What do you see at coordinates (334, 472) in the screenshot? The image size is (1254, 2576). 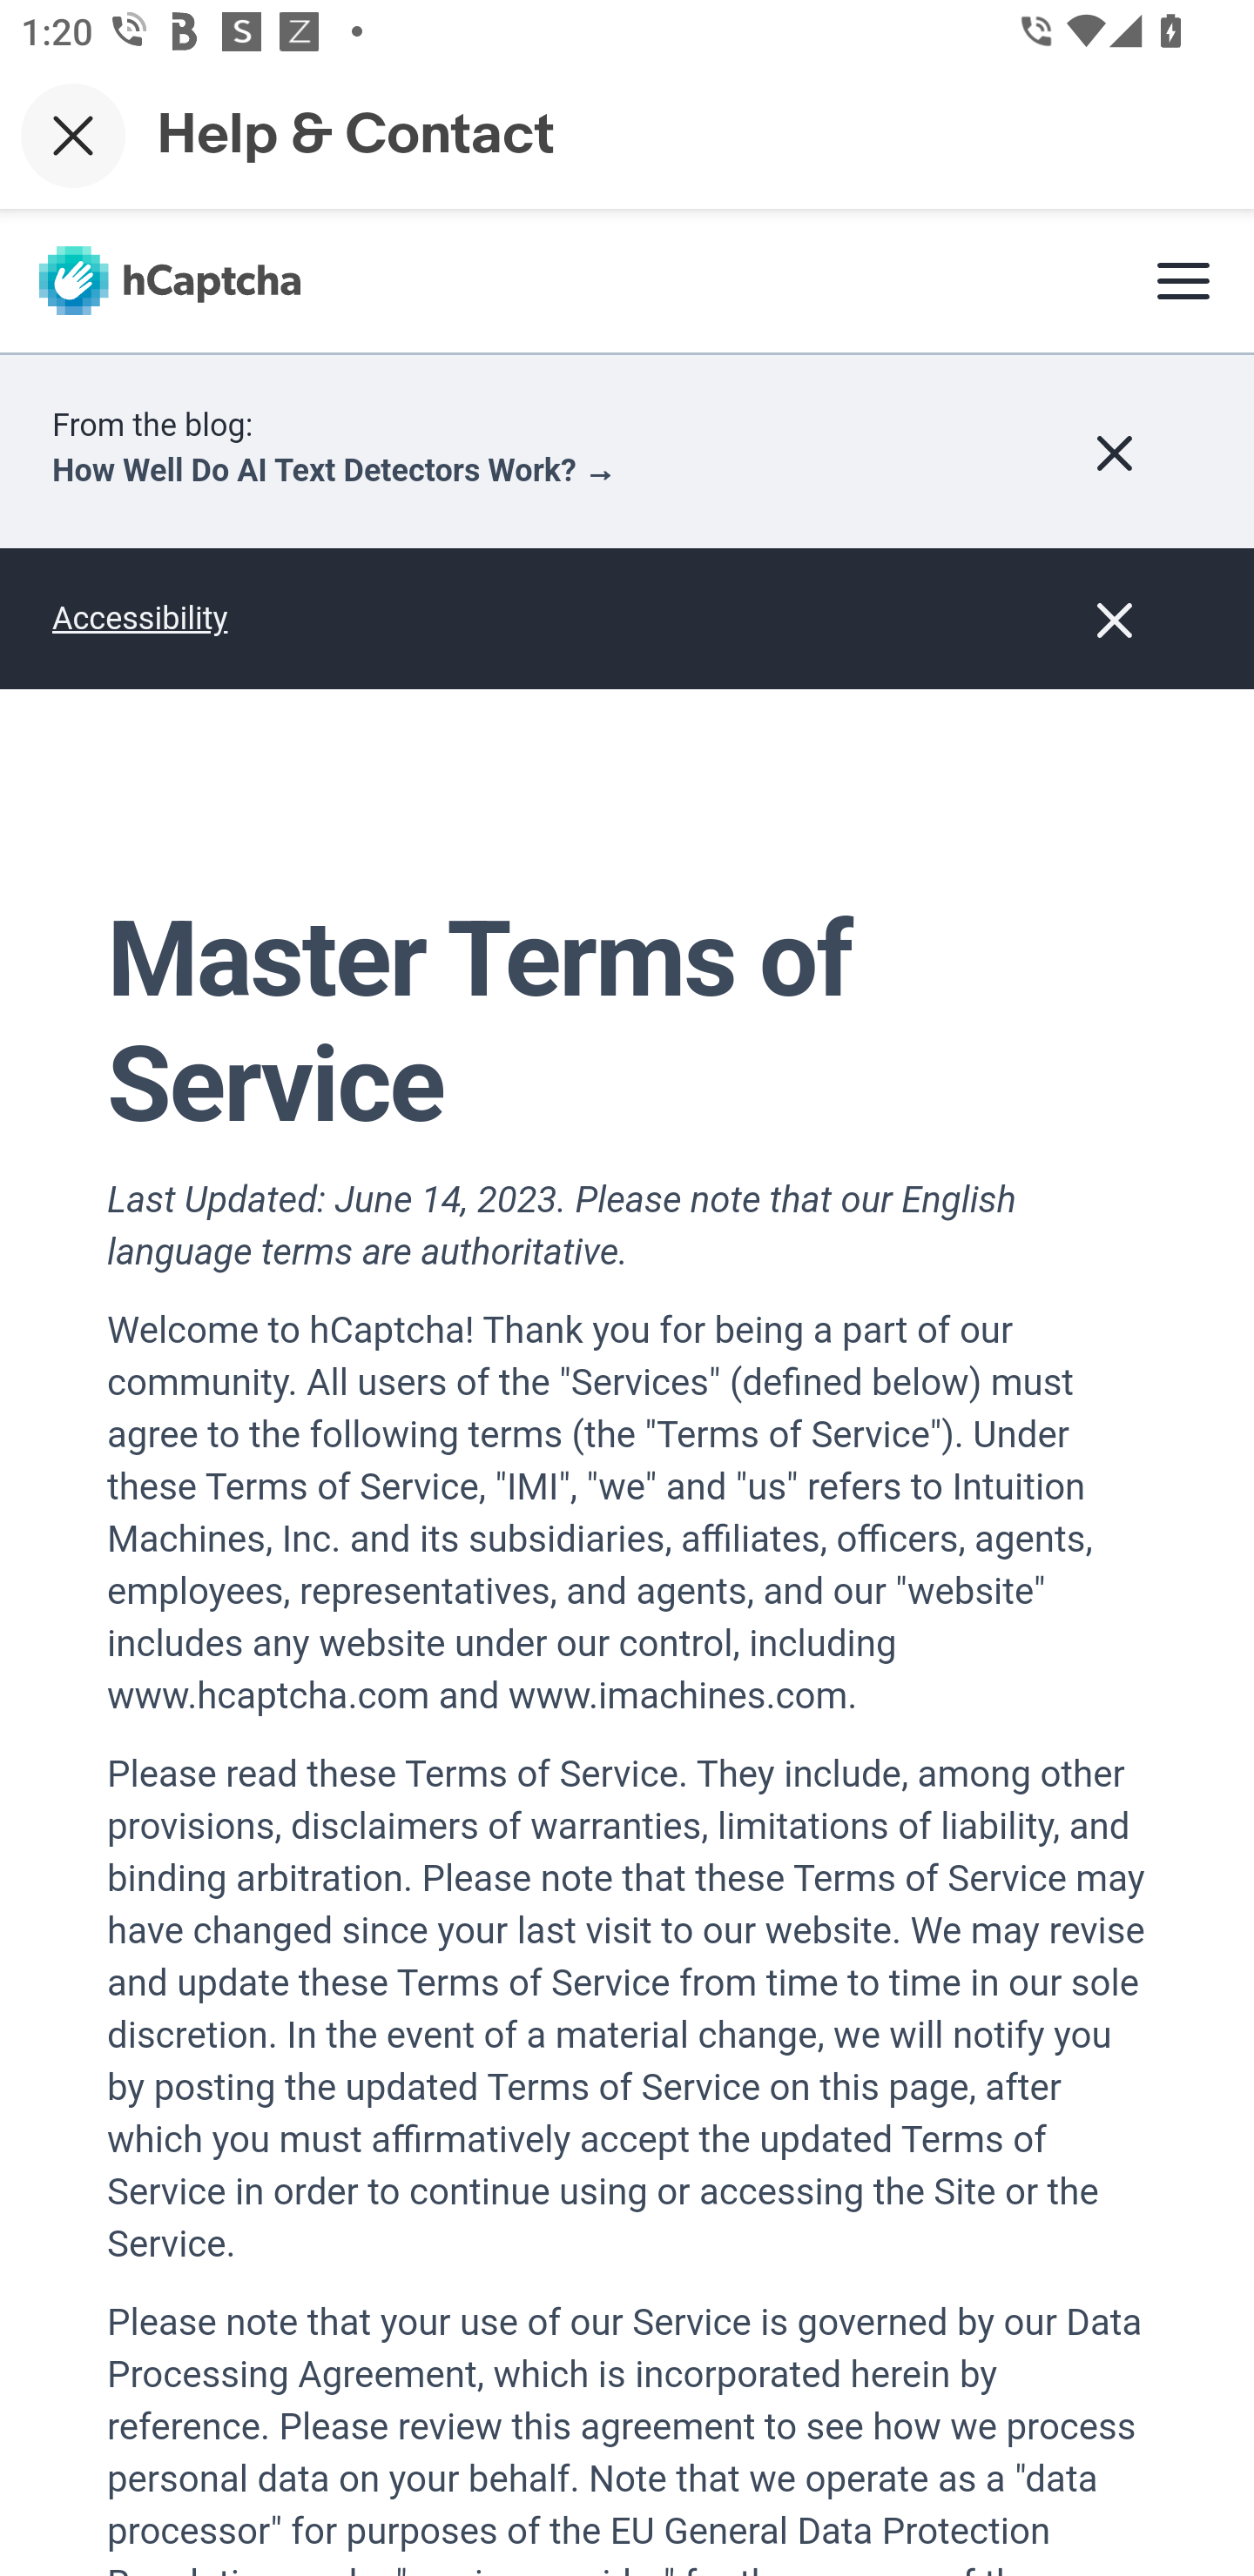 I see `How Well Do AI Text Detectors Work? →` at bounding box center [334, 472].